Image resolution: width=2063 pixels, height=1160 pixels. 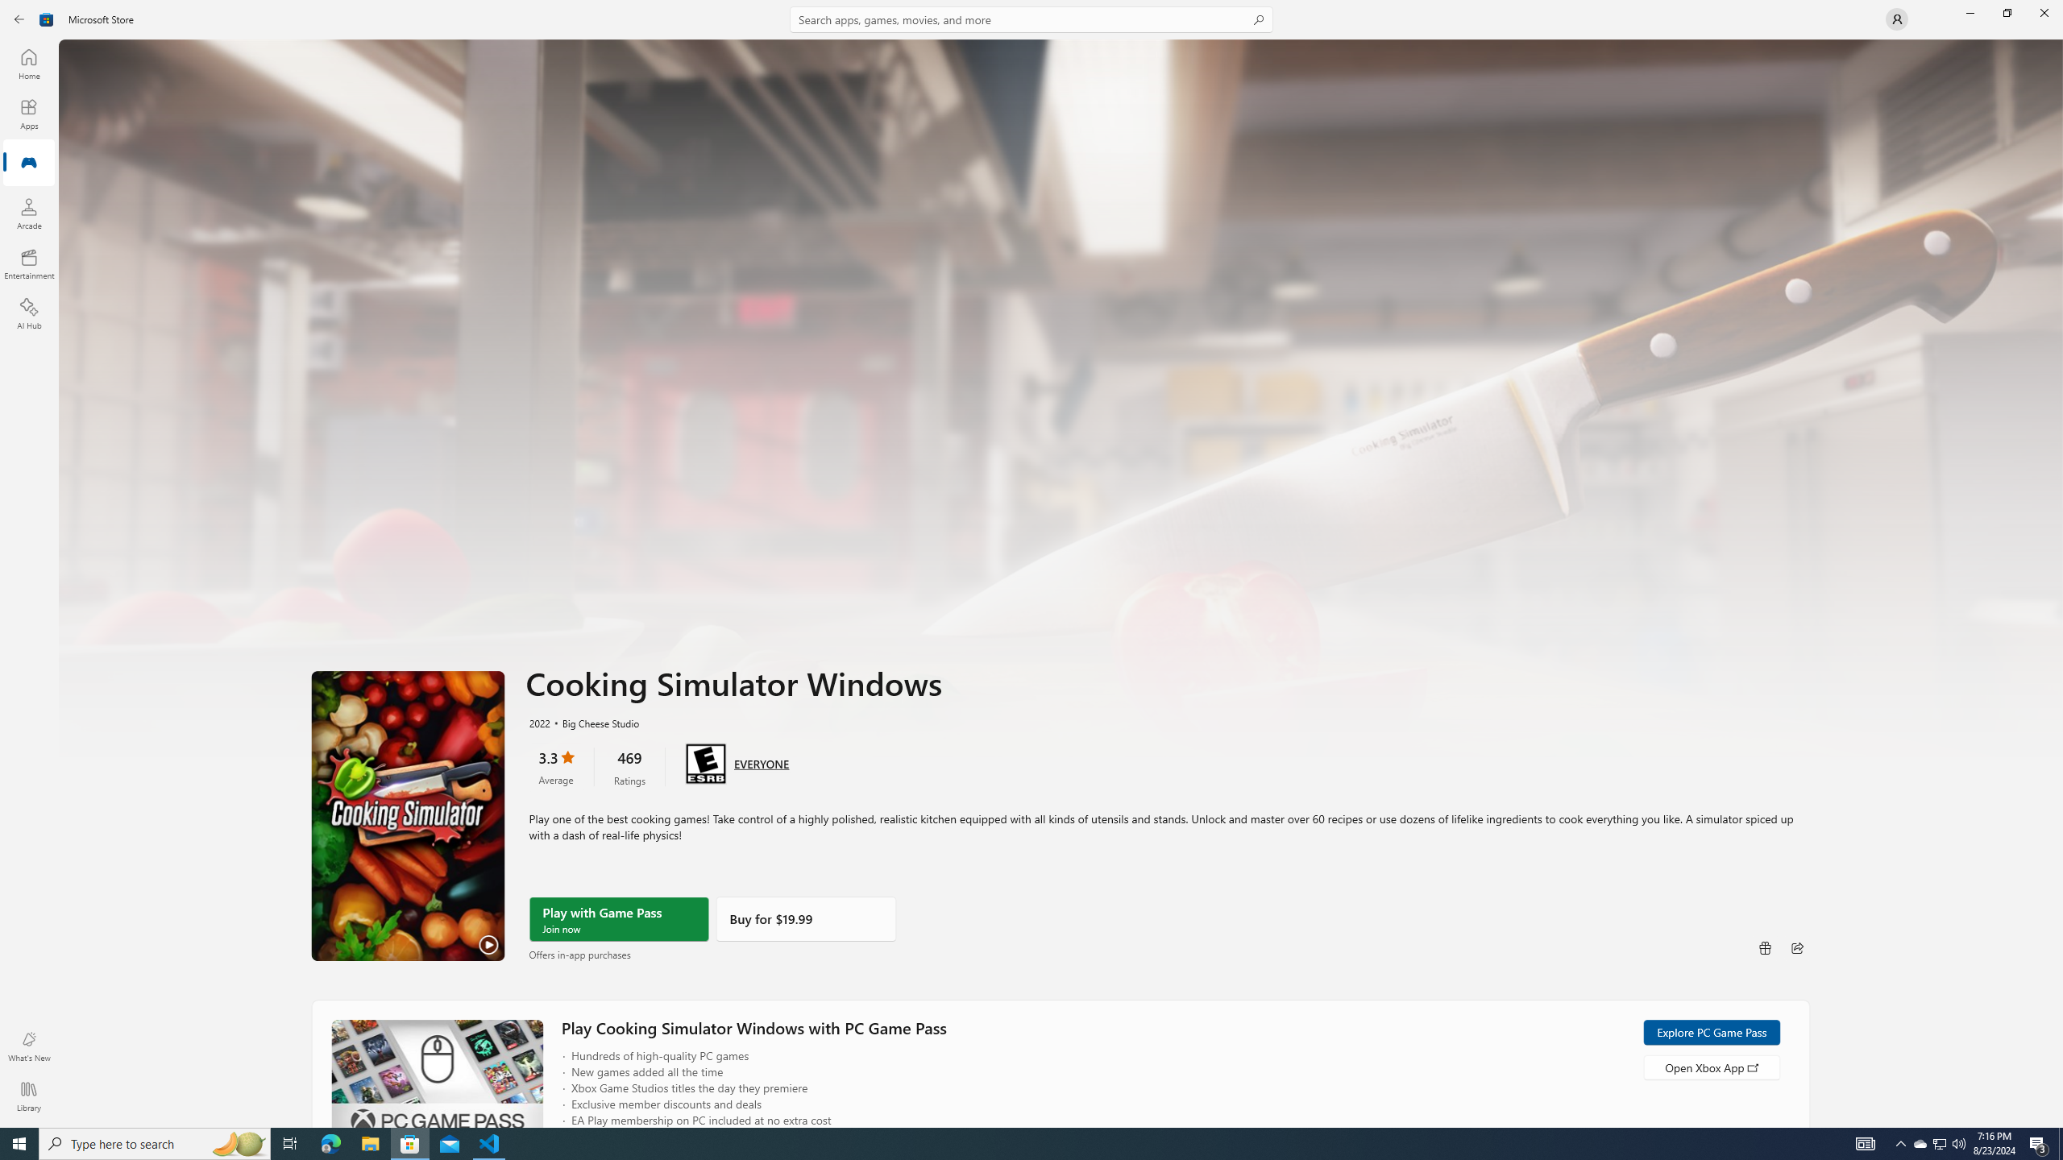 What do you see at coordinates (1711, 1067) in the screenshot?
I see `Open Xbox App` at bounding box center [1711, 1067].